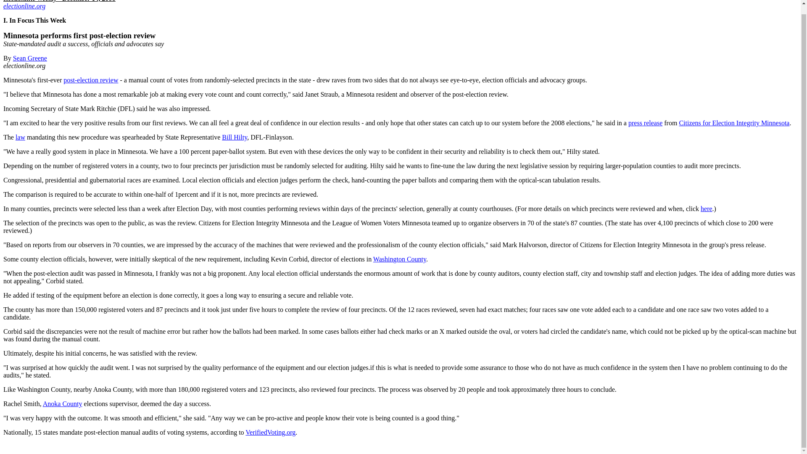  I want to click on Sean Greene, so click(29, 58).